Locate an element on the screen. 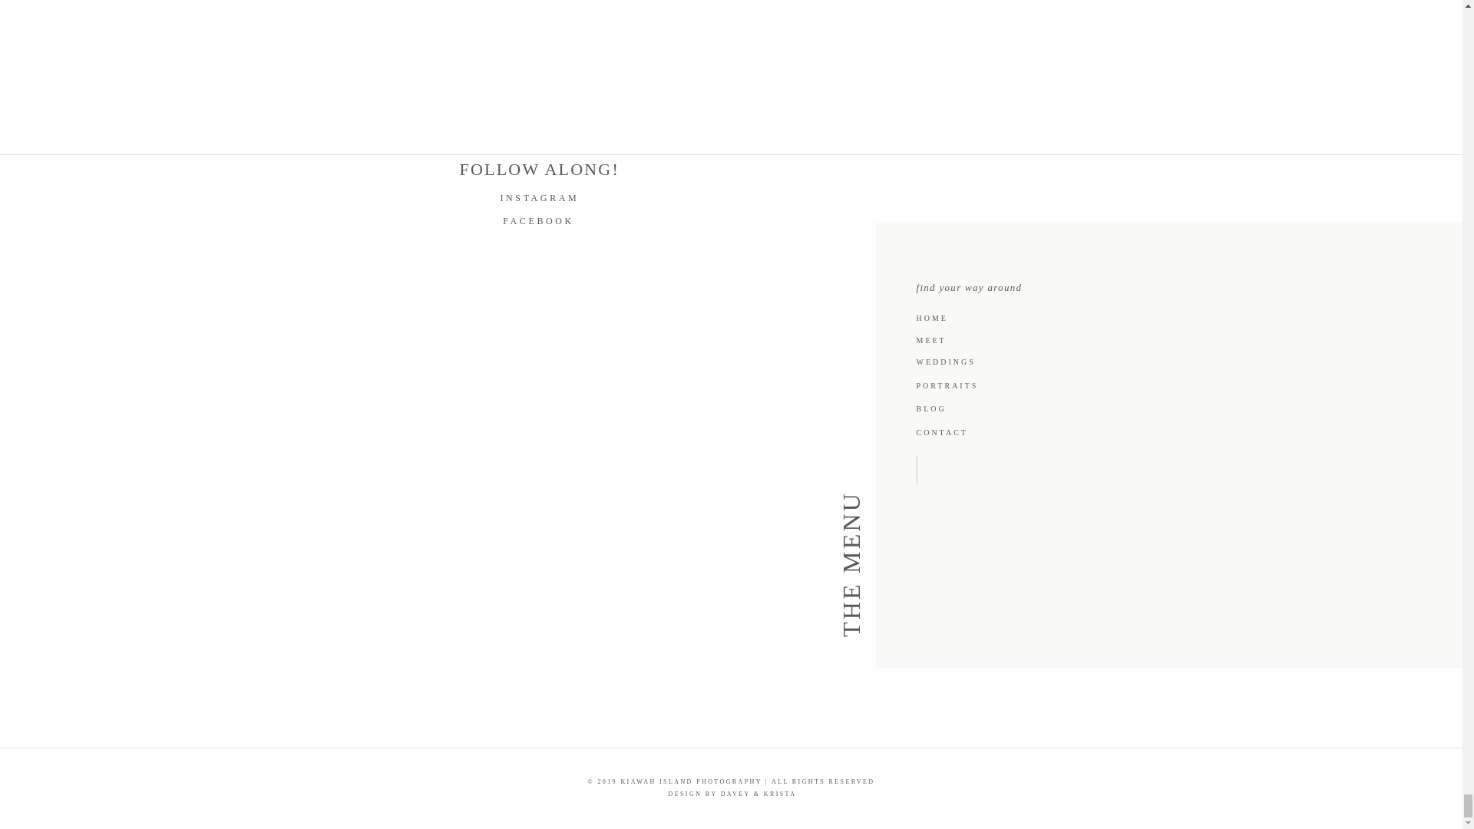 Image resolution: width=1474 pixels, height=829 pixels. BLOG is located at coordinates (946, 407).